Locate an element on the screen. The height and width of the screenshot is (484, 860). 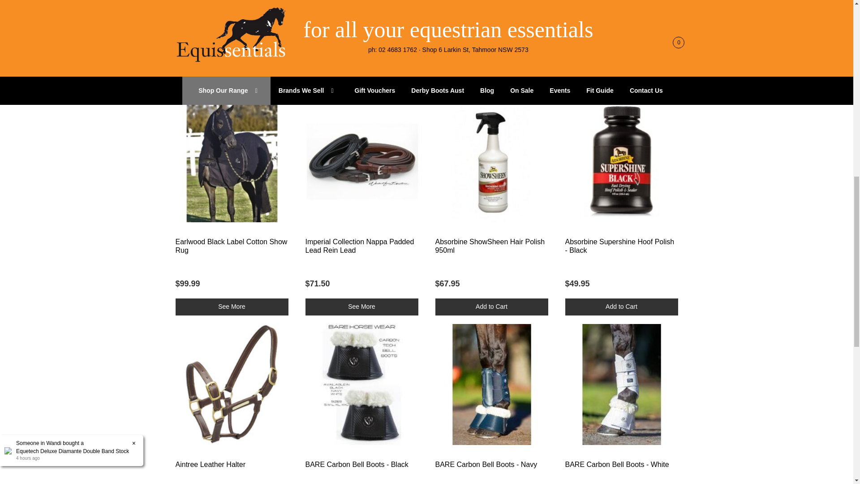
Buying Options is located at coordinates (232, 307).